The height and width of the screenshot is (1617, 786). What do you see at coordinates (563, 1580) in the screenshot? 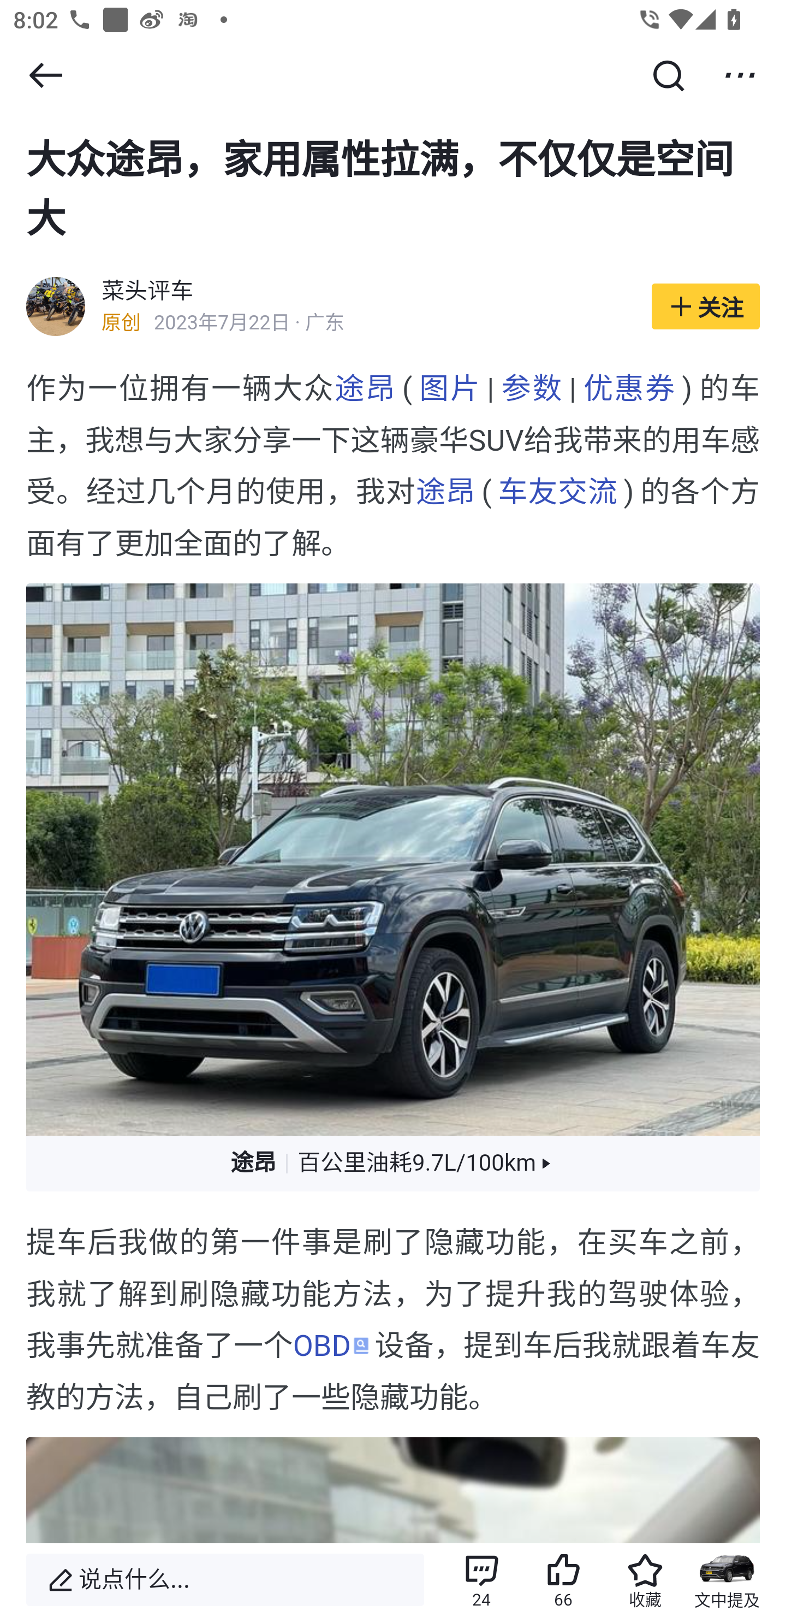
I see `66` at bounding box center [563, 1580].